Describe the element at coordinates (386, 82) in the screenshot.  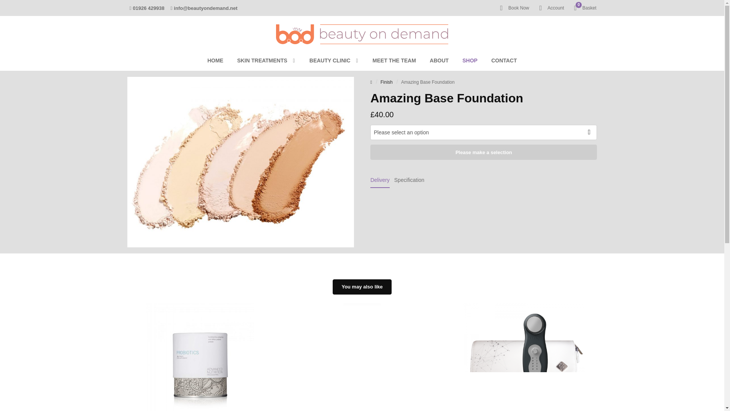
I see `ABOUT` at that location.